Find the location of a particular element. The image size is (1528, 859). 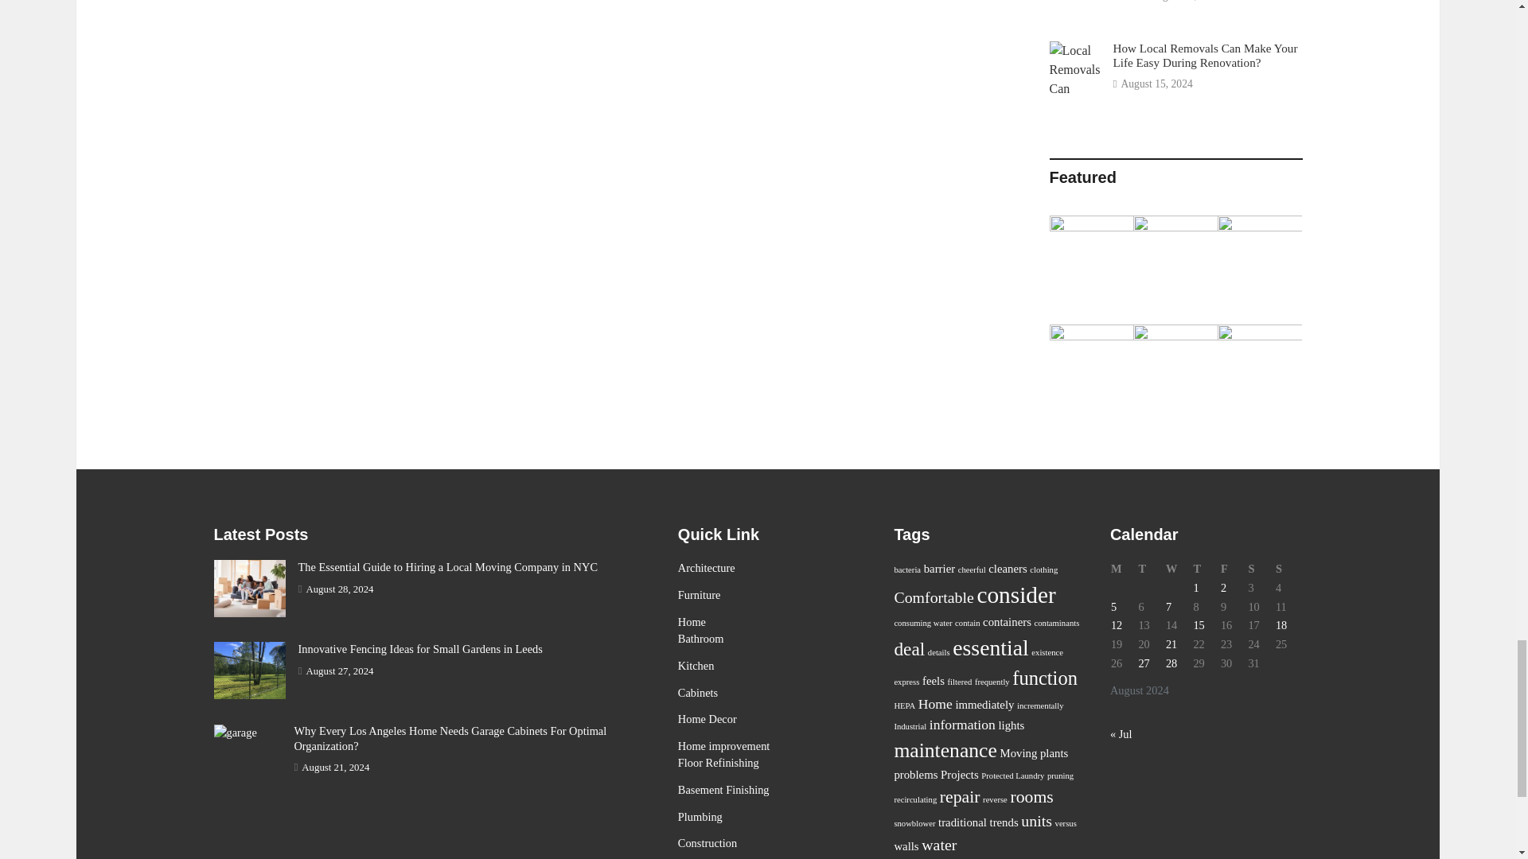

Saturday is located at coordinates (1261, 569).